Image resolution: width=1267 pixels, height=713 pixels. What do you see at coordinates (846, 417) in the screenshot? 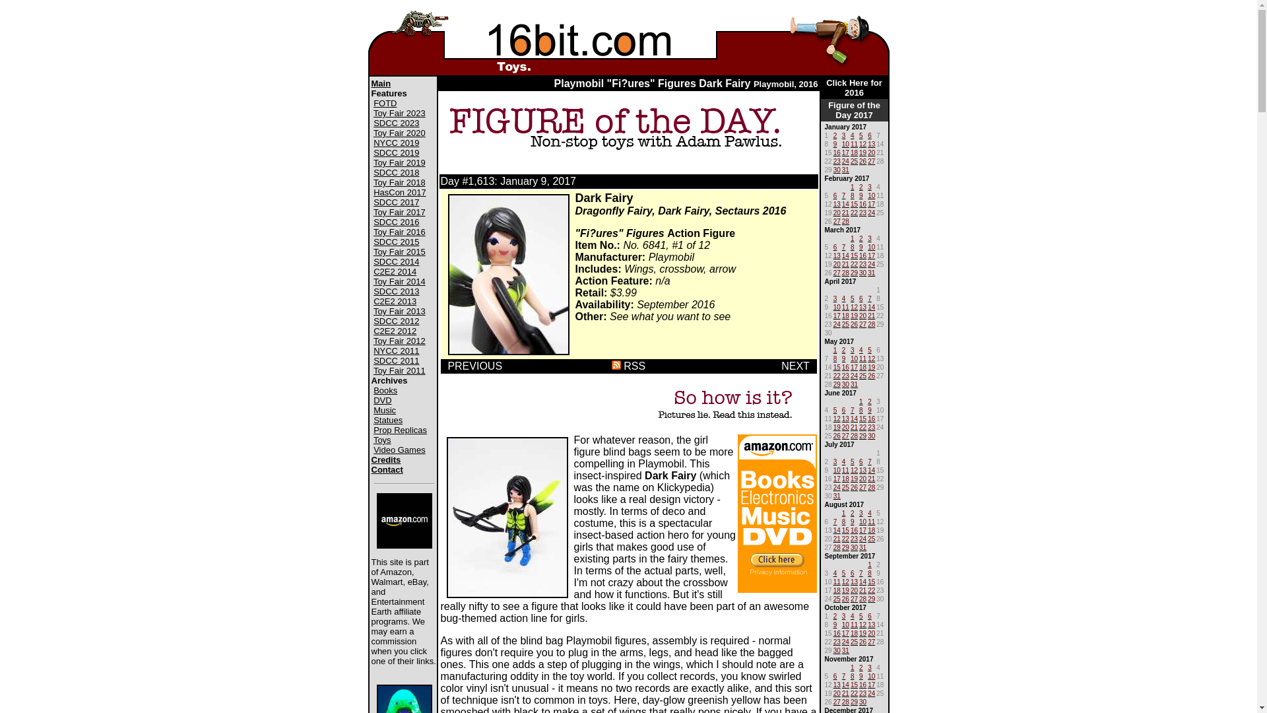
I see `13` at bounding box center [846, 417].